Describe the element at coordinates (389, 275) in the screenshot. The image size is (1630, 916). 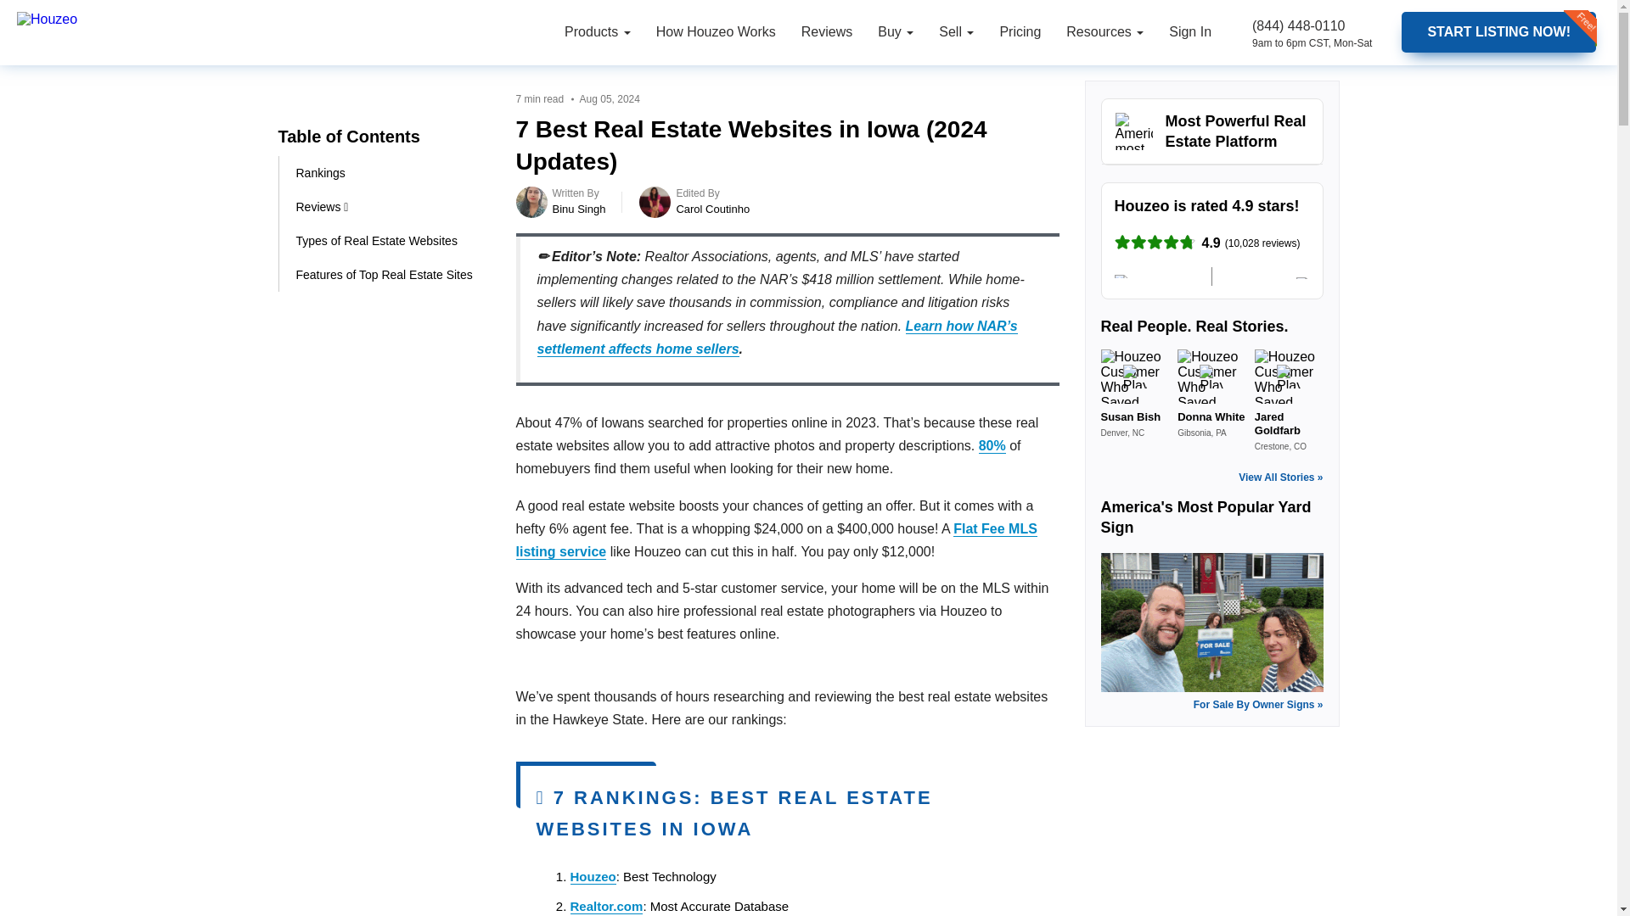
I see `Features of Top Real Estate Sites` at that location.